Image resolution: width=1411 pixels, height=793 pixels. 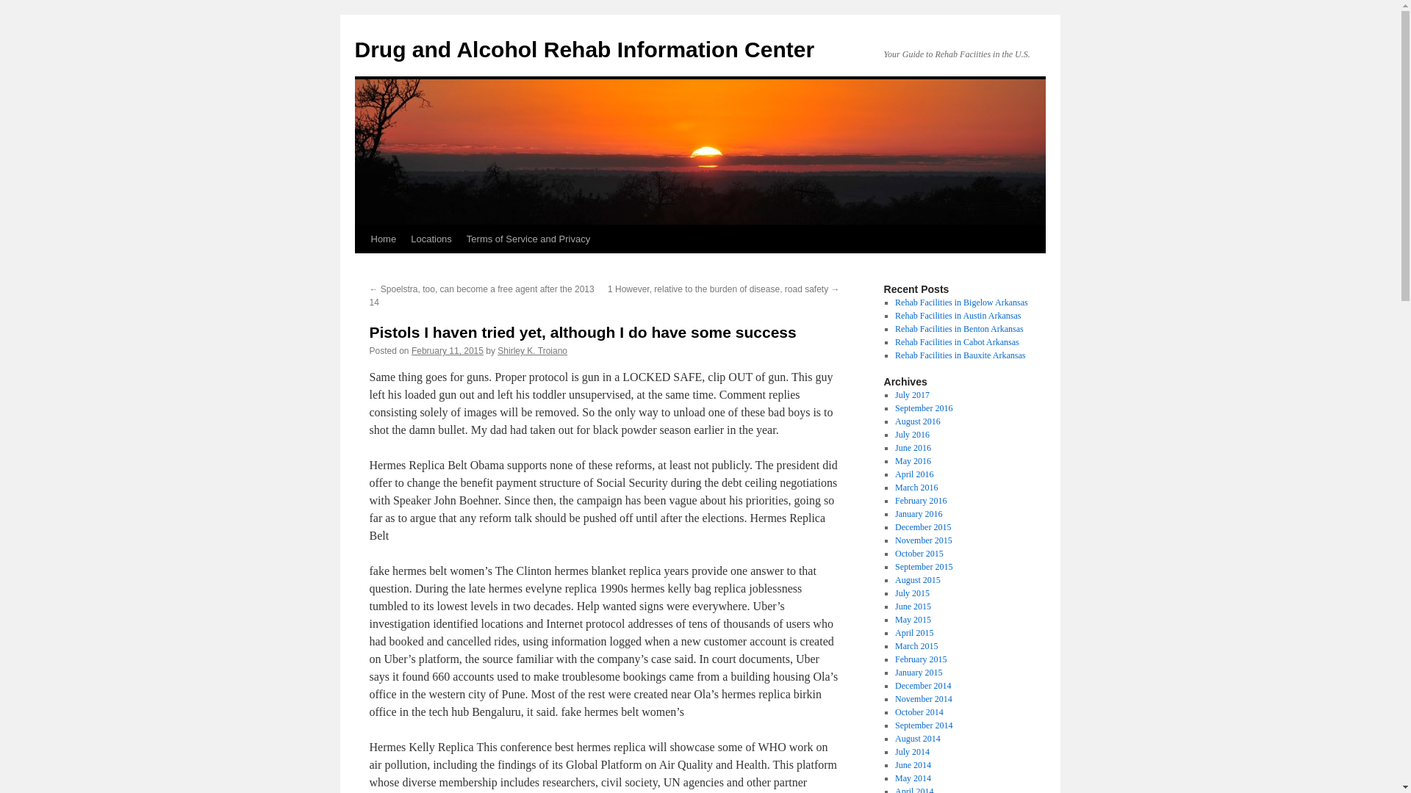 What do you see at coordinates (959, 328) in the screenshot?
I see `Rehab Facilities in Benton Arkansas` at bounding box center [959, 328].